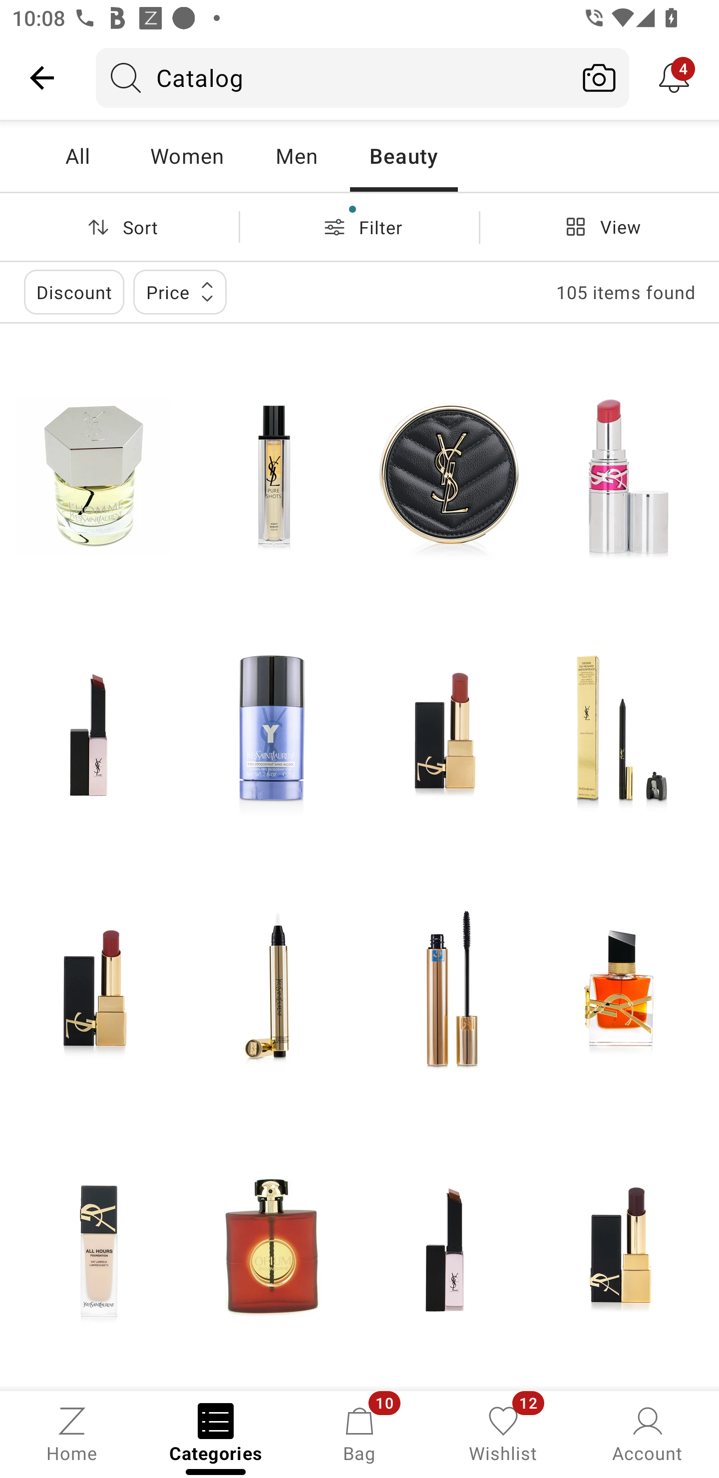 The width and height of the screenshot is (719, 1478). What do you see at coordinates (187, 156) in the screenshot?
I see `Women` at bounding box center [187, 156].